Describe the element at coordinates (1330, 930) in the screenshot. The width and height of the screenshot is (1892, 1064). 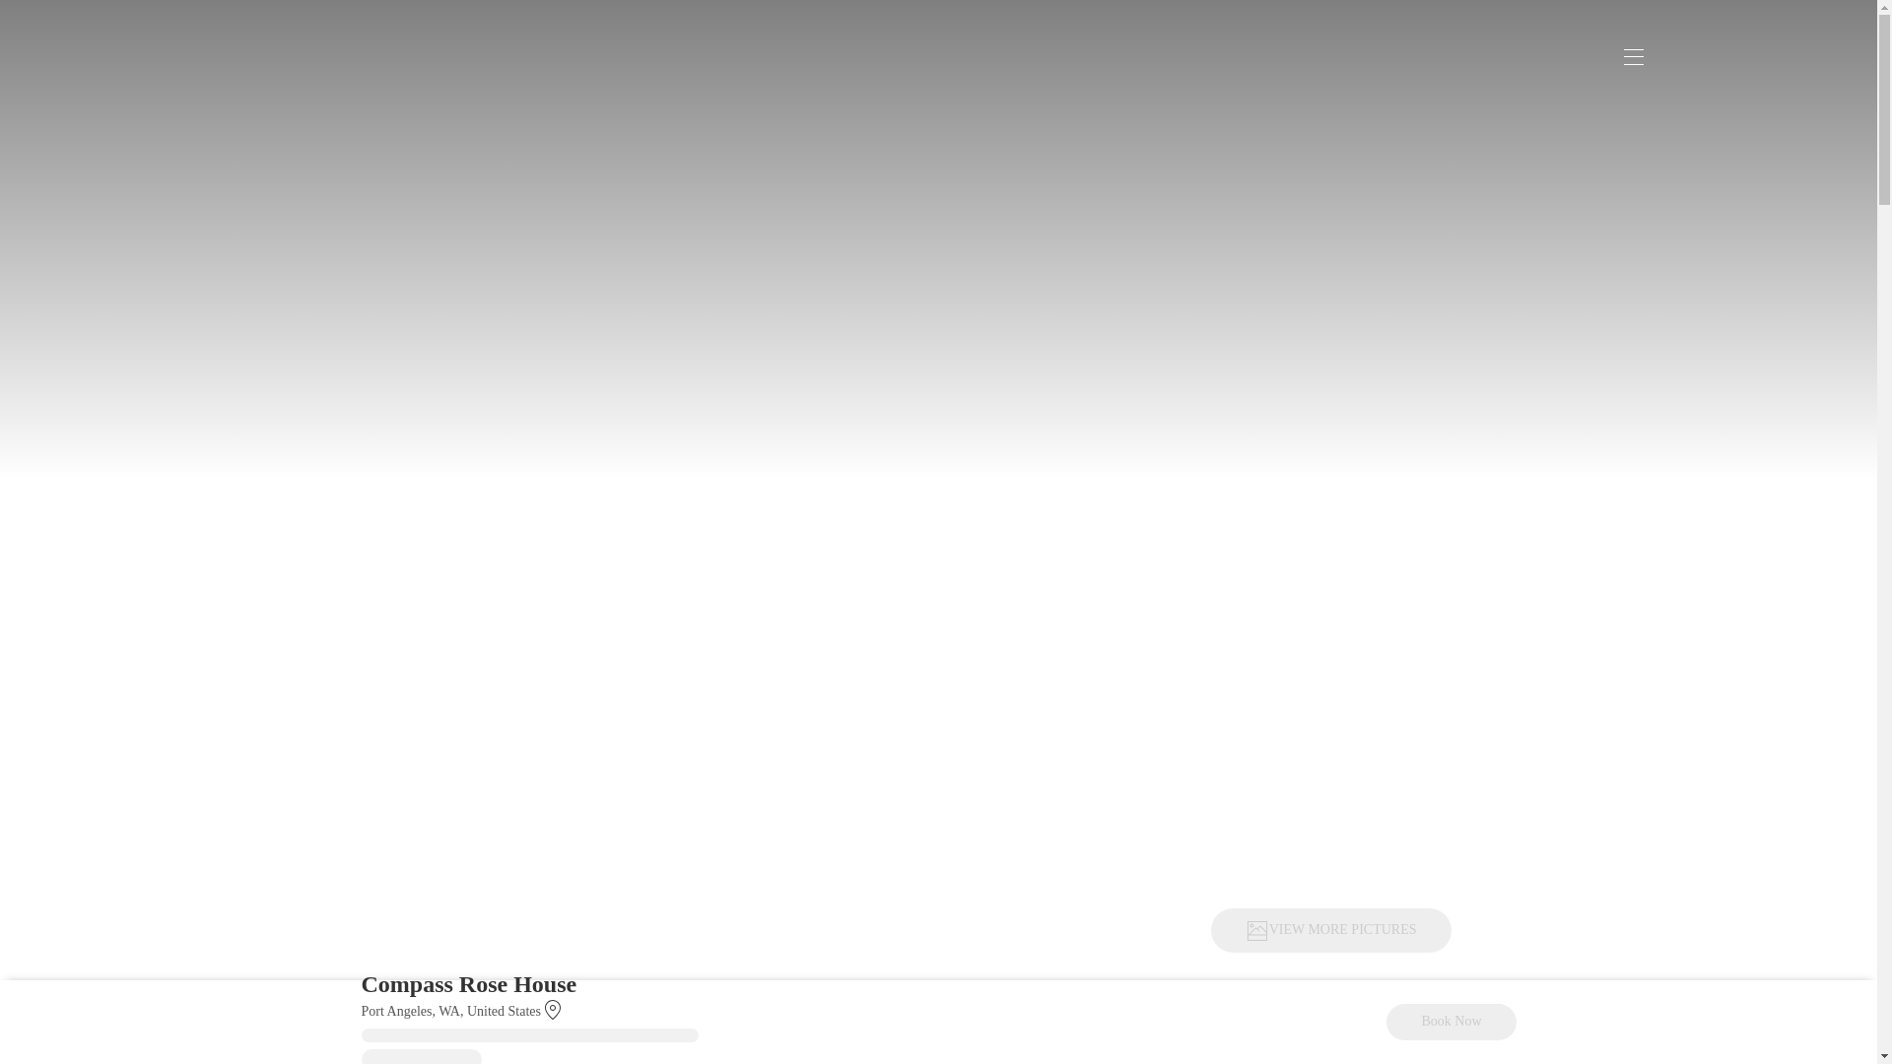
I see `VIEW MORE PICTURES` at that location.